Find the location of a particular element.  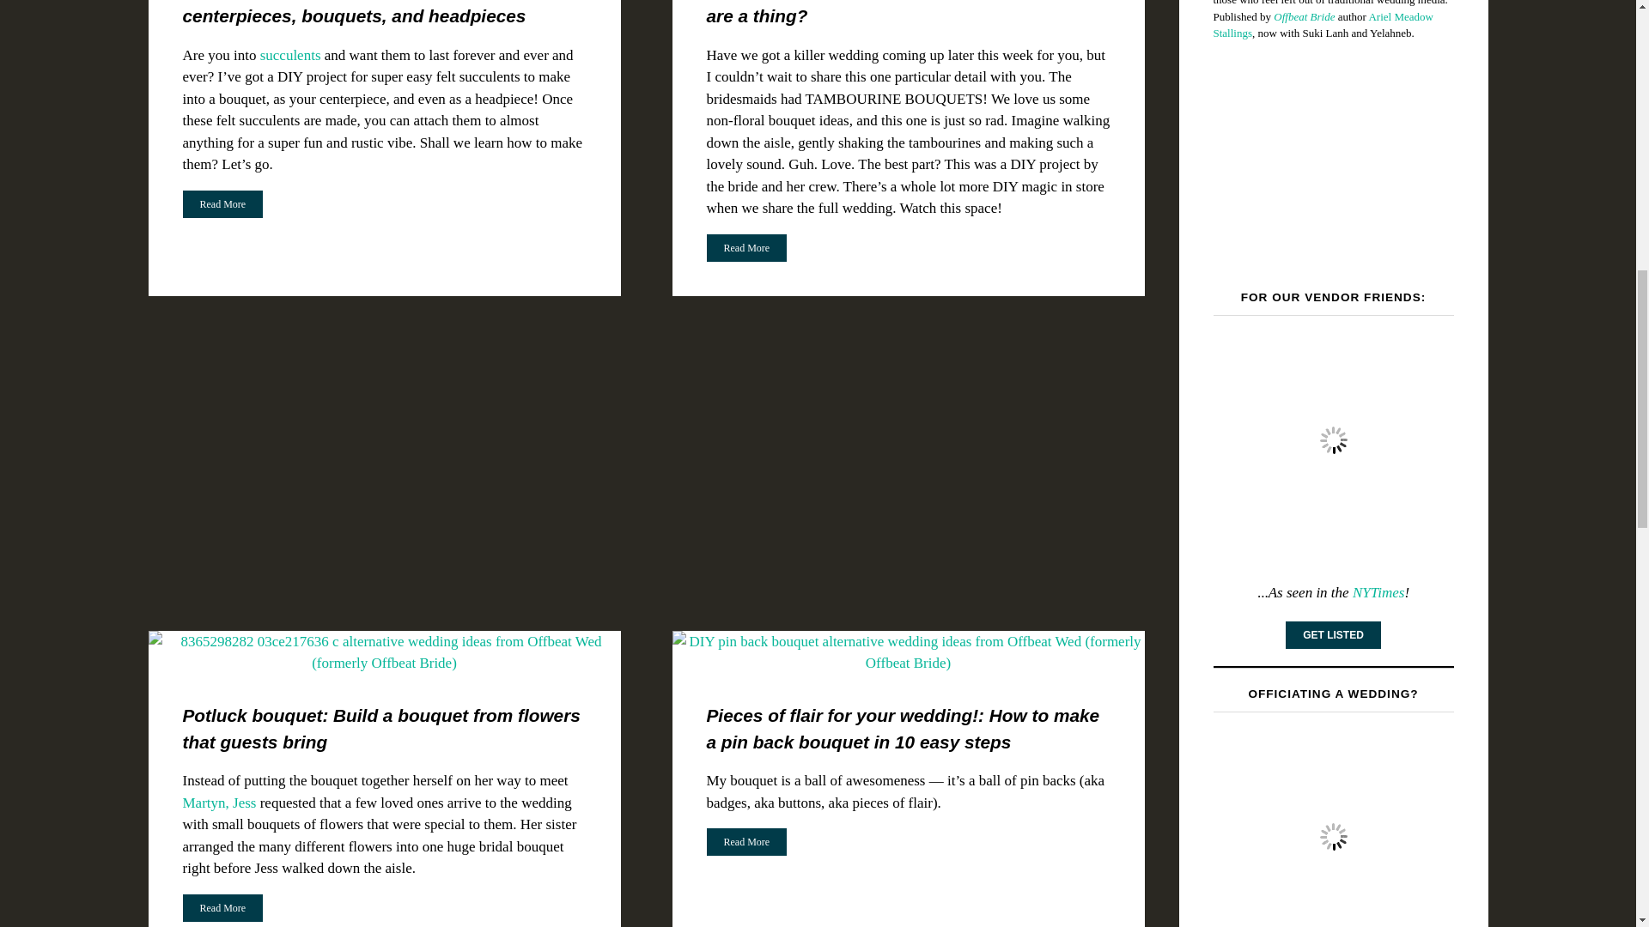

Who needs flowers when tambourine bouquets are a thing? is located at coordinates (905, 13).